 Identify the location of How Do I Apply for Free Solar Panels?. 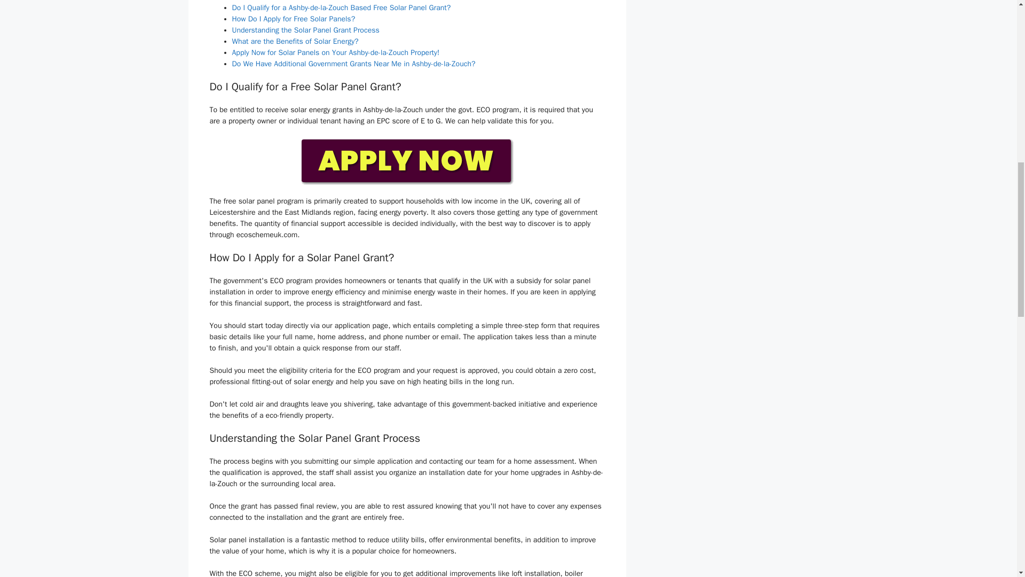
(293, 19).